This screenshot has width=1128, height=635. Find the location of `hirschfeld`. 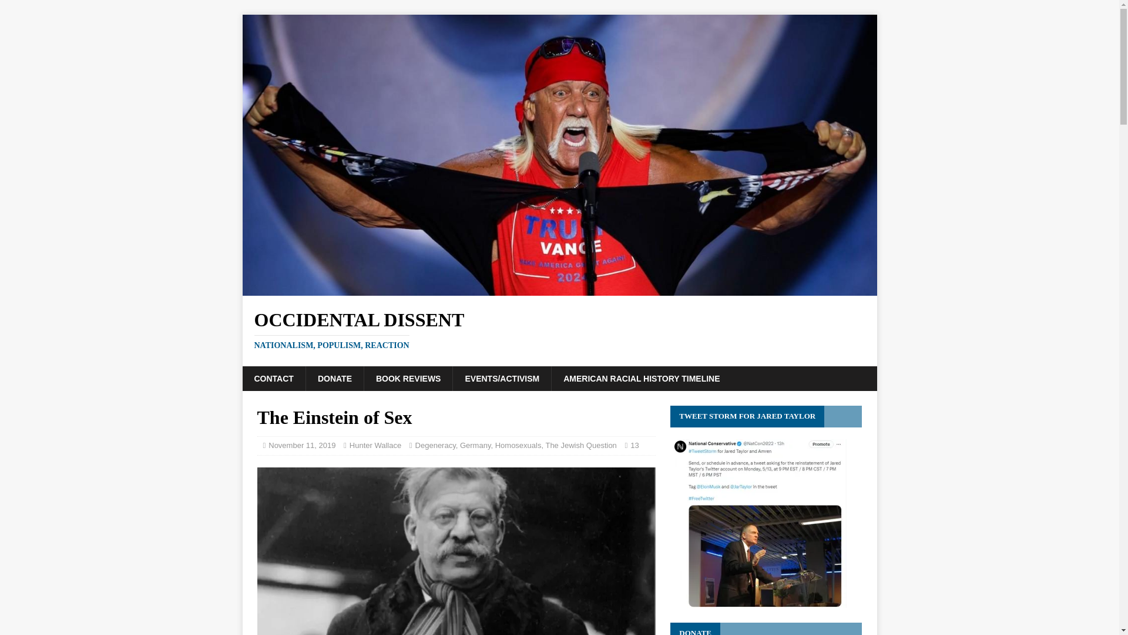

hirschfeld is located at coordinates (456, 551).